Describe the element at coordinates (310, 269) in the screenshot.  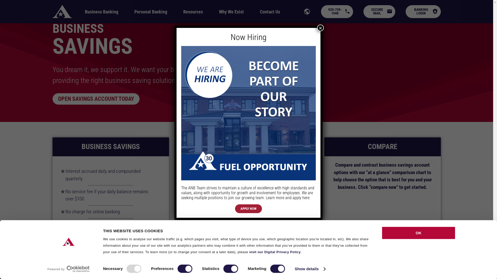
I see `Show details` at that location.